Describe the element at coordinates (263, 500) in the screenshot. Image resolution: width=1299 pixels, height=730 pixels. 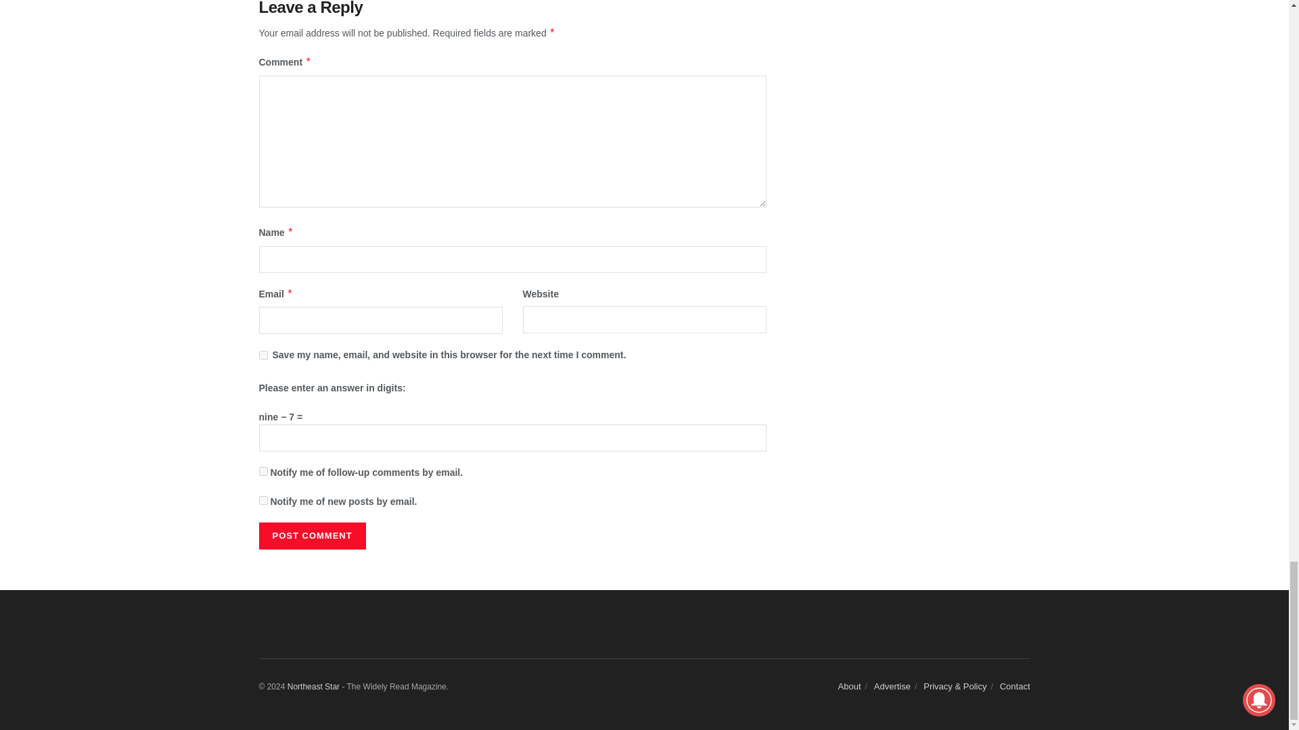
I see `subscribe` at that location.